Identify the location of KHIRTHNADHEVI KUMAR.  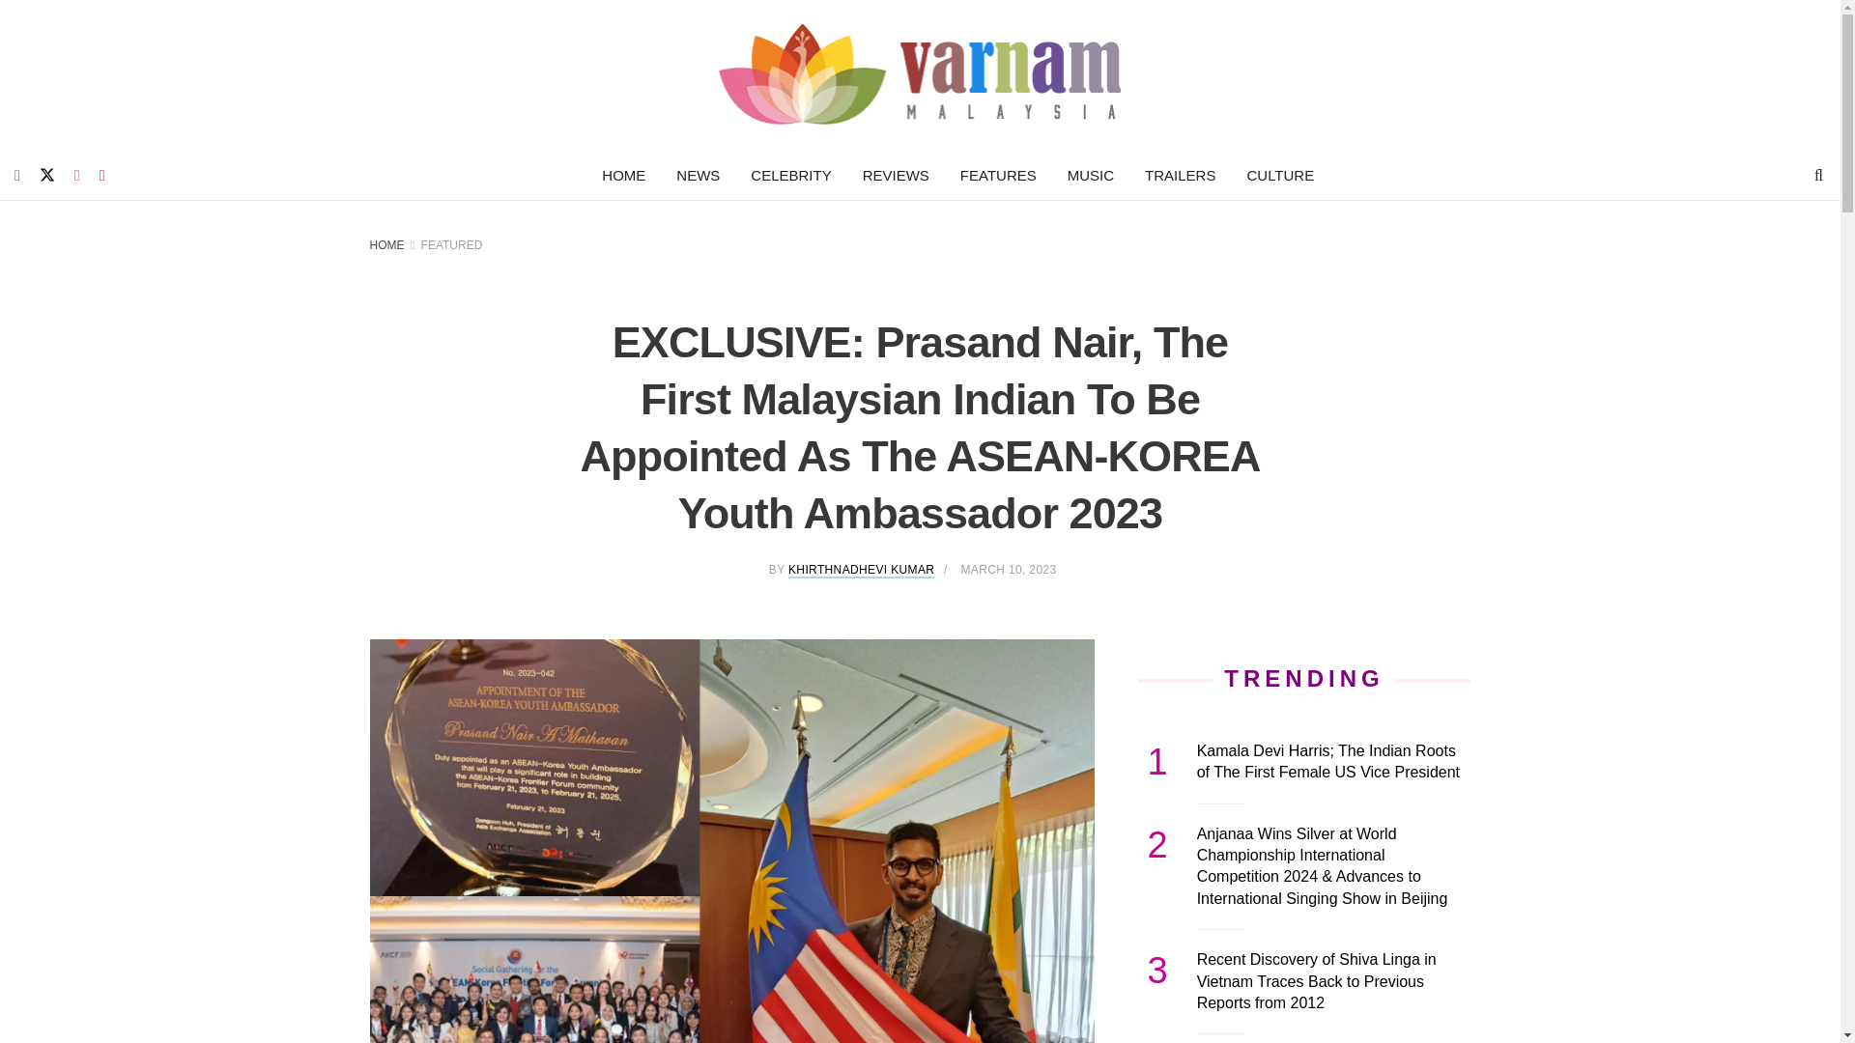
(862, 571).